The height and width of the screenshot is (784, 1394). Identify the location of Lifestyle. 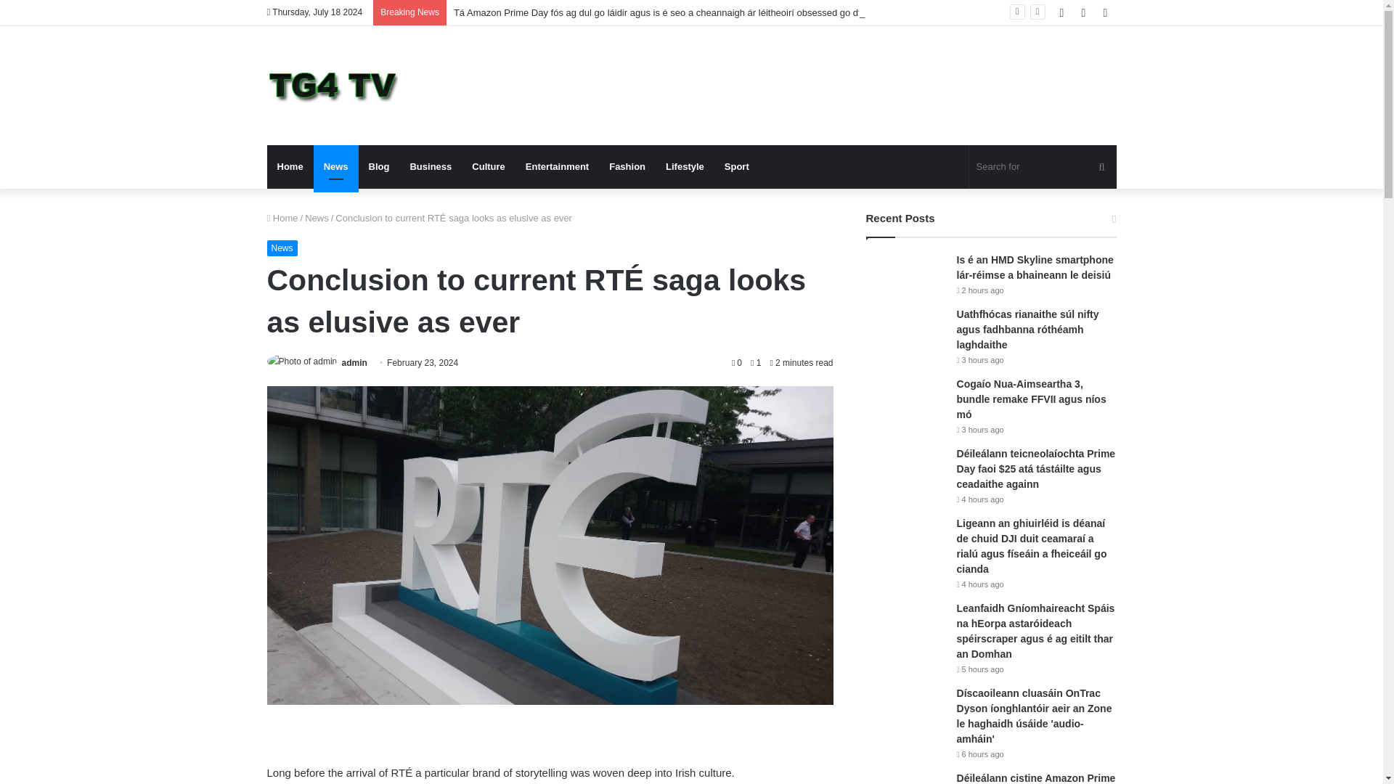
(684, 167).